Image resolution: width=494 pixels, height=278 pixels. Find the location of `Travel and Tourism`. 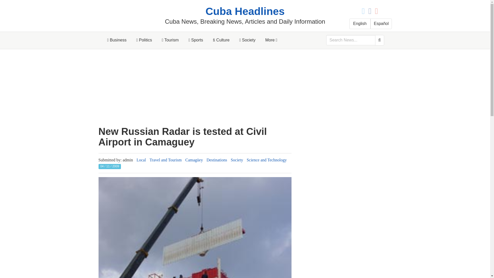

Travel and Tourism is located at coordinates (166, 160).